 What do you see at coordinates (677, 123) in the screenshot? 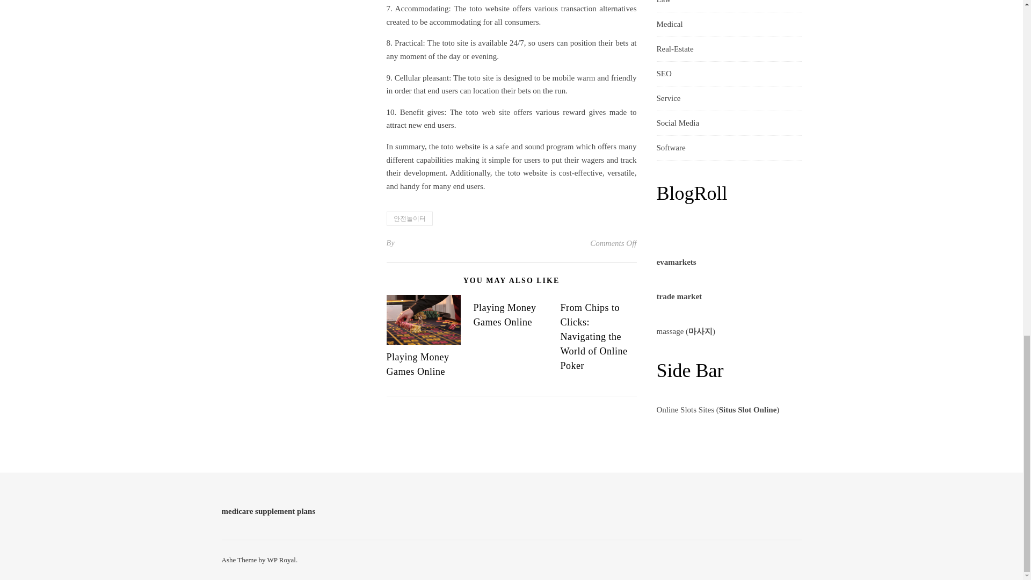
I see `Social Media` at bounding box center [677, 123].